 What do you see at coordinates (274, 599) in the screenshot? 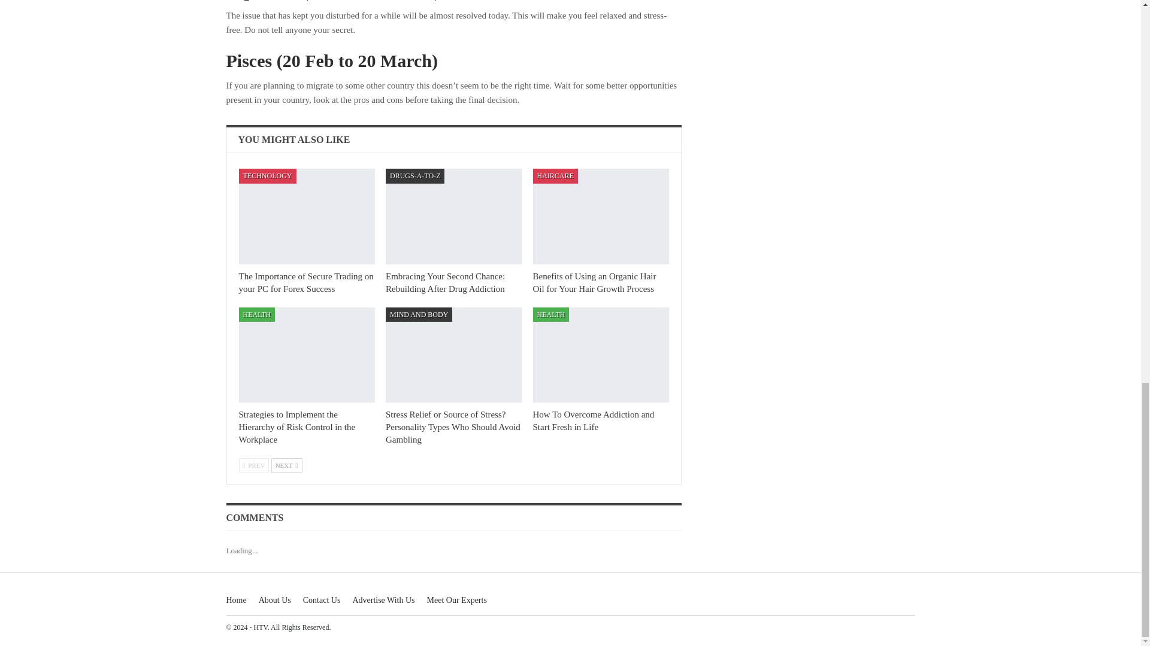
I see `About us` at bounding box center [274, 599].